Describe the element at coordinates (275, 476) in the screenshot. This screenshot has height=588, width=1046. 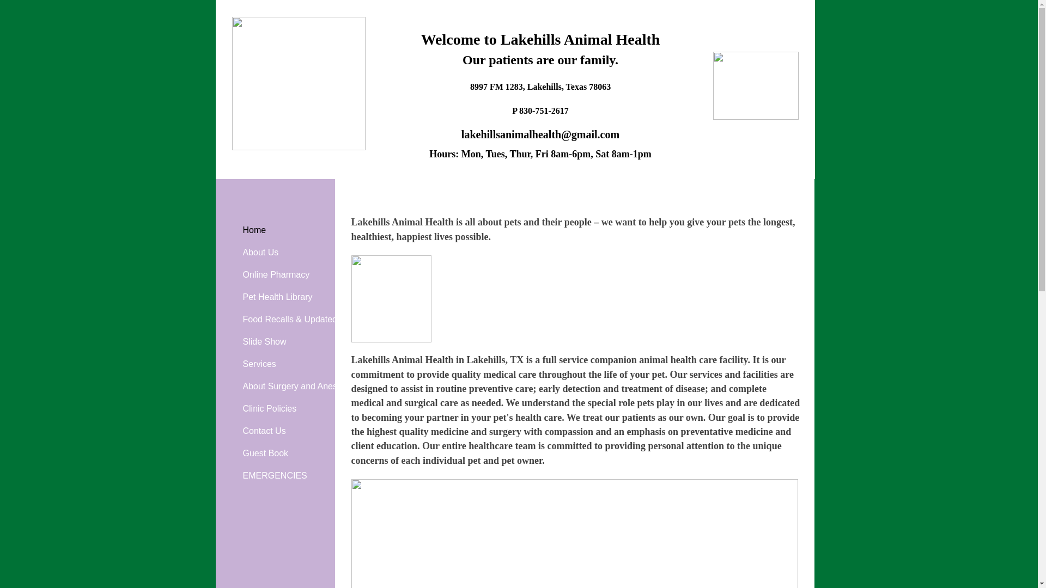
I see `EMERGENCIES` at that location.